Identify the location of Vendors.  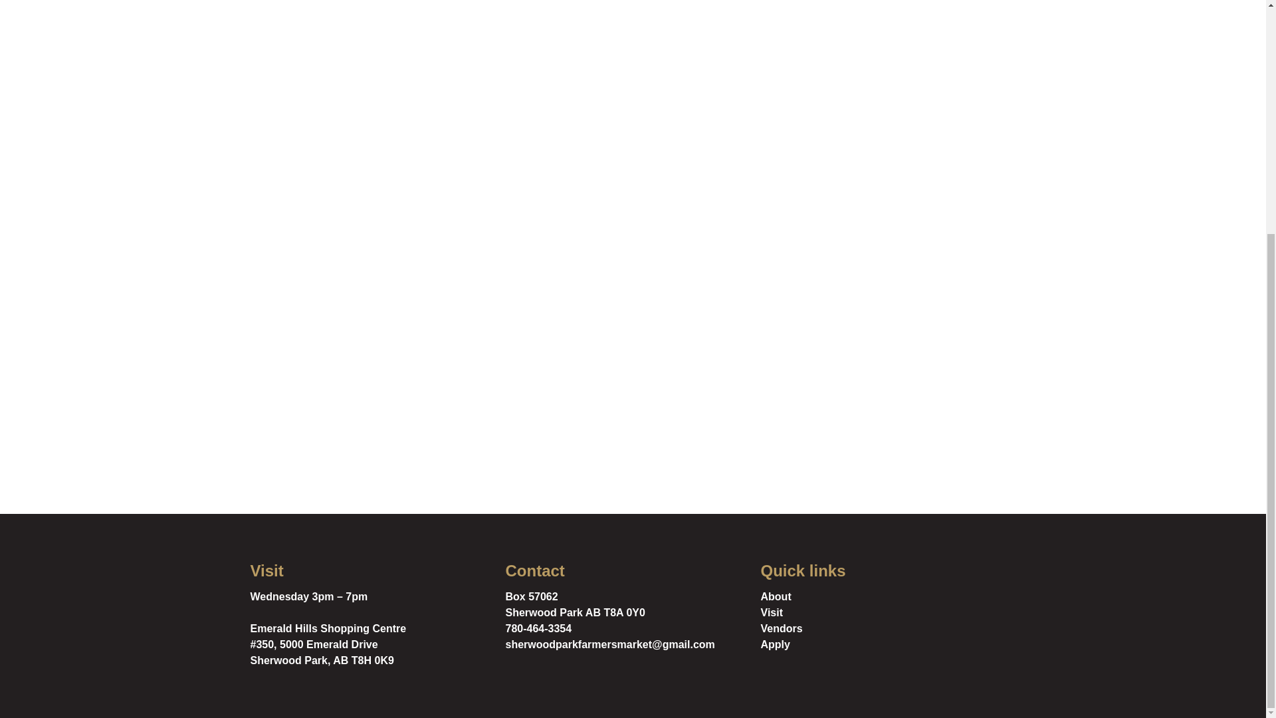
(888, 629).